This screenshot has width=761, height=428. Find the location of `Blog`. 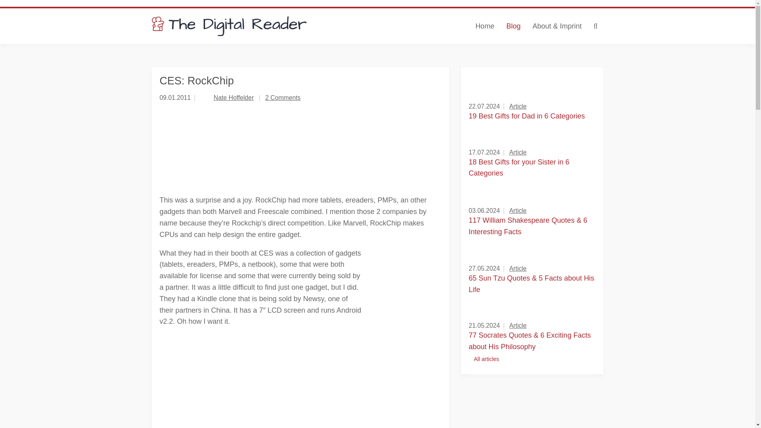

Blog is located at coordinates (513, 26).